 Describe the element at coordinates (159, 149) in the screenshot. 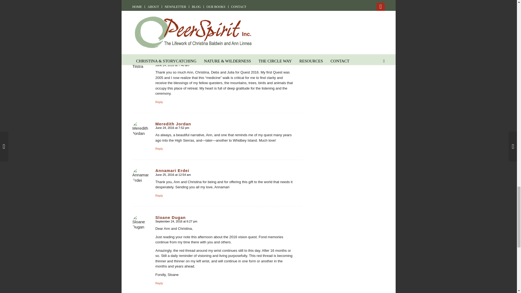

I see `Reply` at that location.